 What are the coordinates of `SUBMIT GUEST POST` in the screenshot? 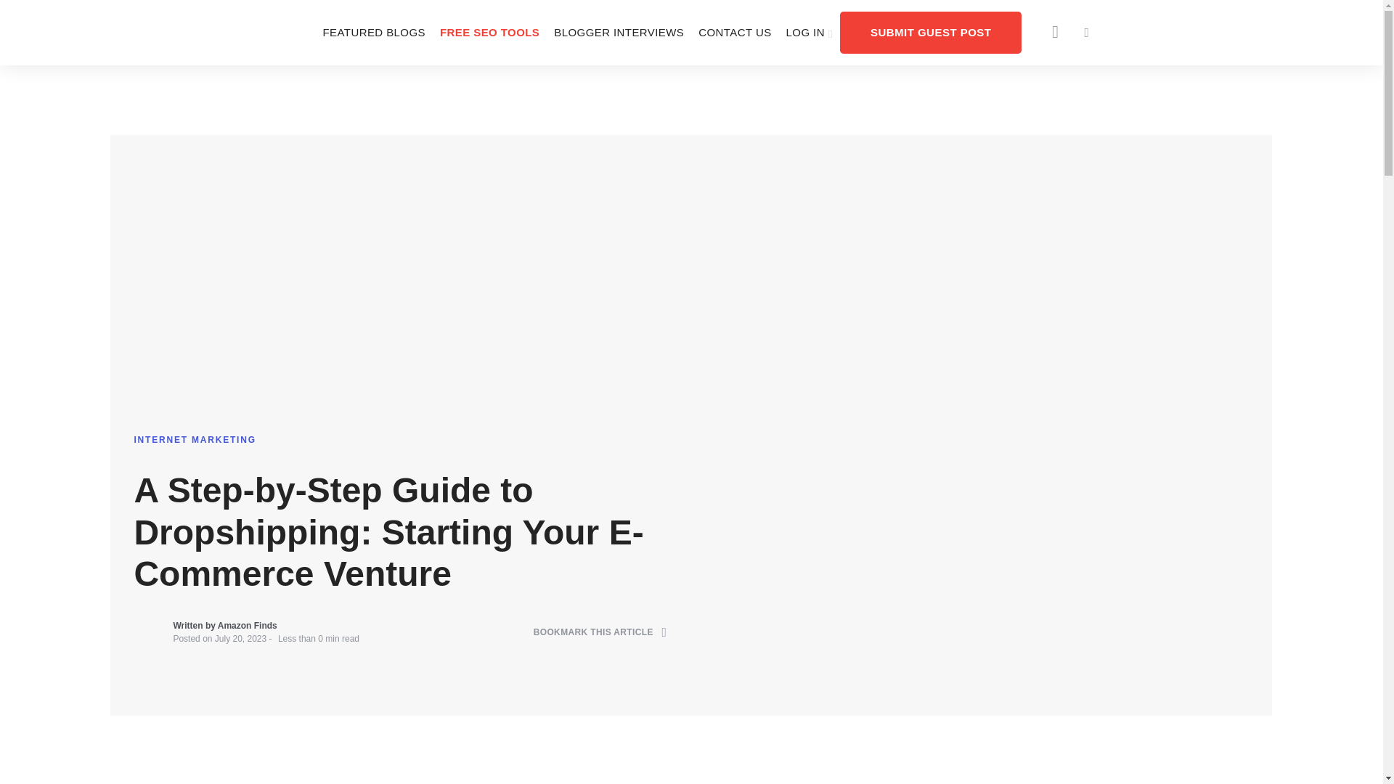 It's located at (931, 32).